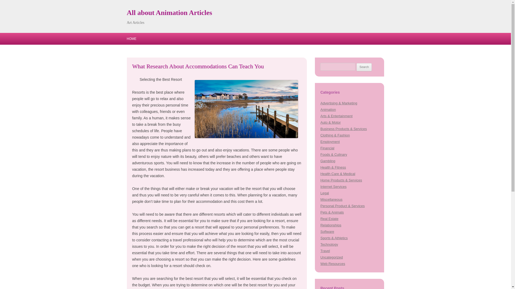 The width and height of the screenshot is (515, 289). Describe the element at coordinates (330, 141) in the screenshot. I see `Employment` at that location.